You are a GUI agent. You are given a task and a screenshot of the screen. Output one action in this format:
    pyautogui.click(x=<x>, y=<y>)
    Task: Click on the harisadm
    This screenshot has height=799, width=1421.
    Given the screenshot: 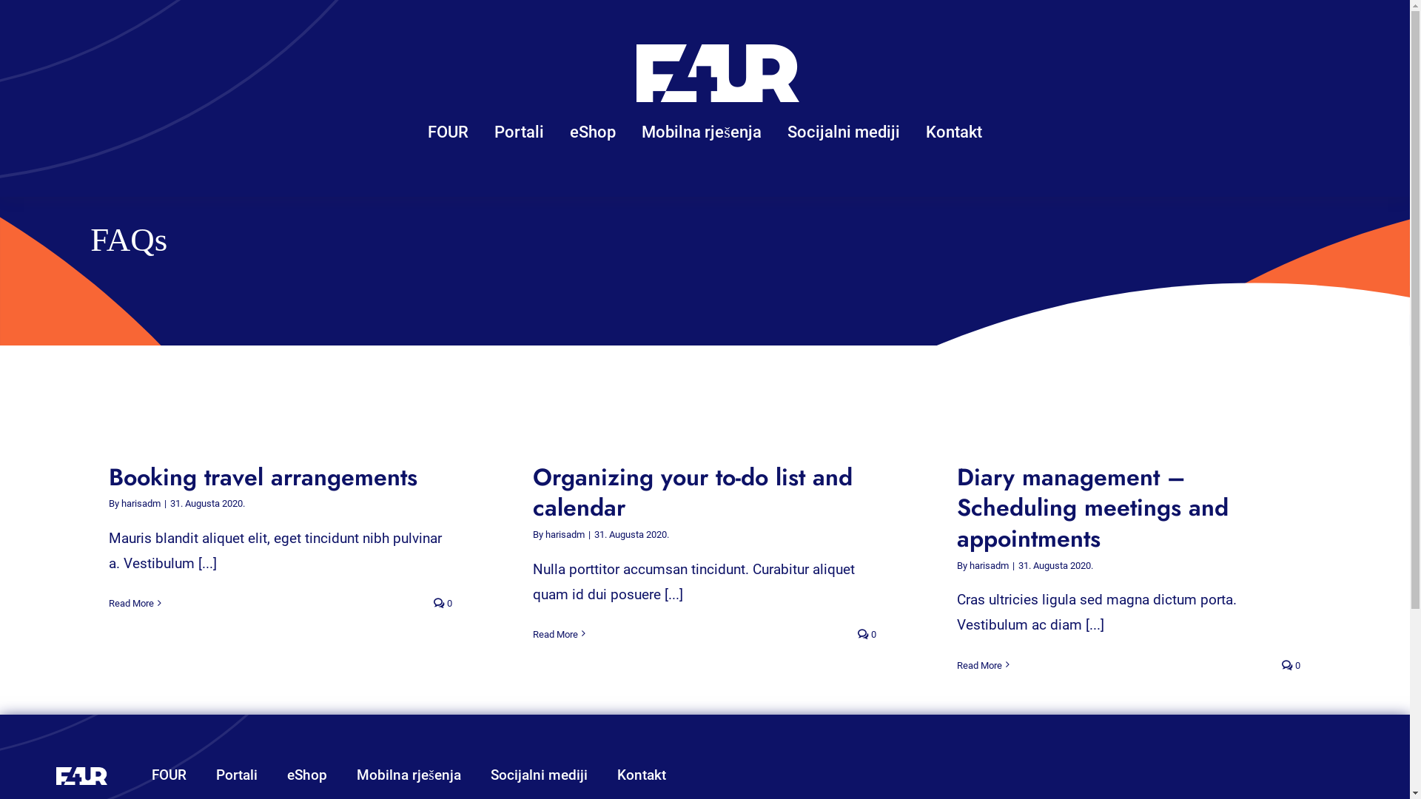 What is the action you would take?
    pyautogui.click(x=565, y=534)
    